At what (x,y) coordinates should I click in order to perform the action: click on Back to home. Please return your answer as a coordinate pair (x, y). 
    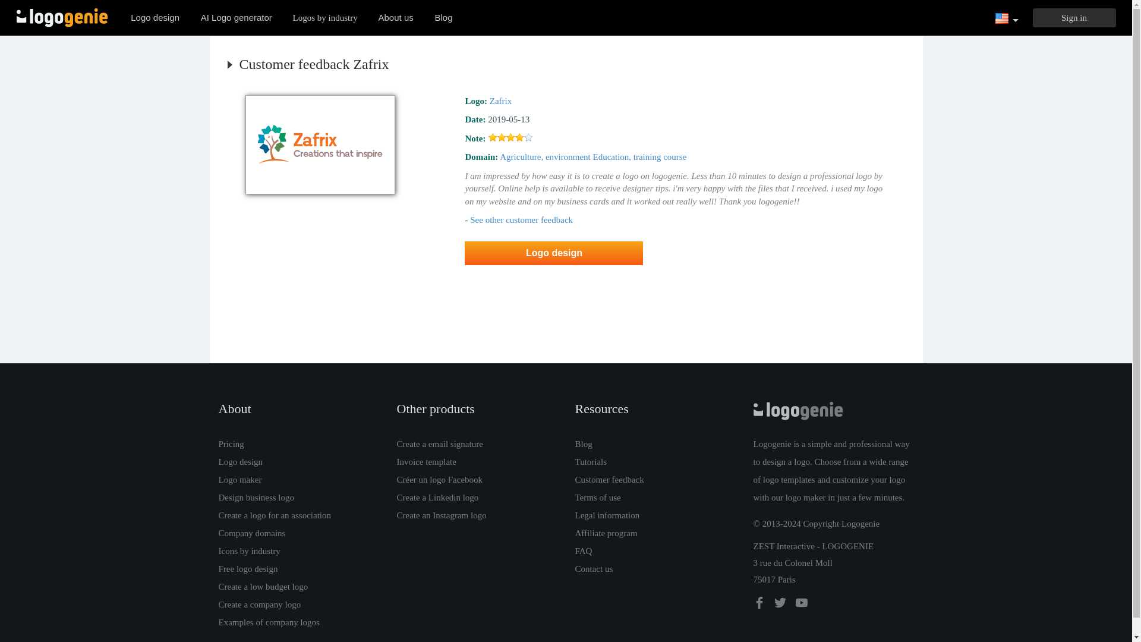
    Looking at the image, I should click on (62, 18).